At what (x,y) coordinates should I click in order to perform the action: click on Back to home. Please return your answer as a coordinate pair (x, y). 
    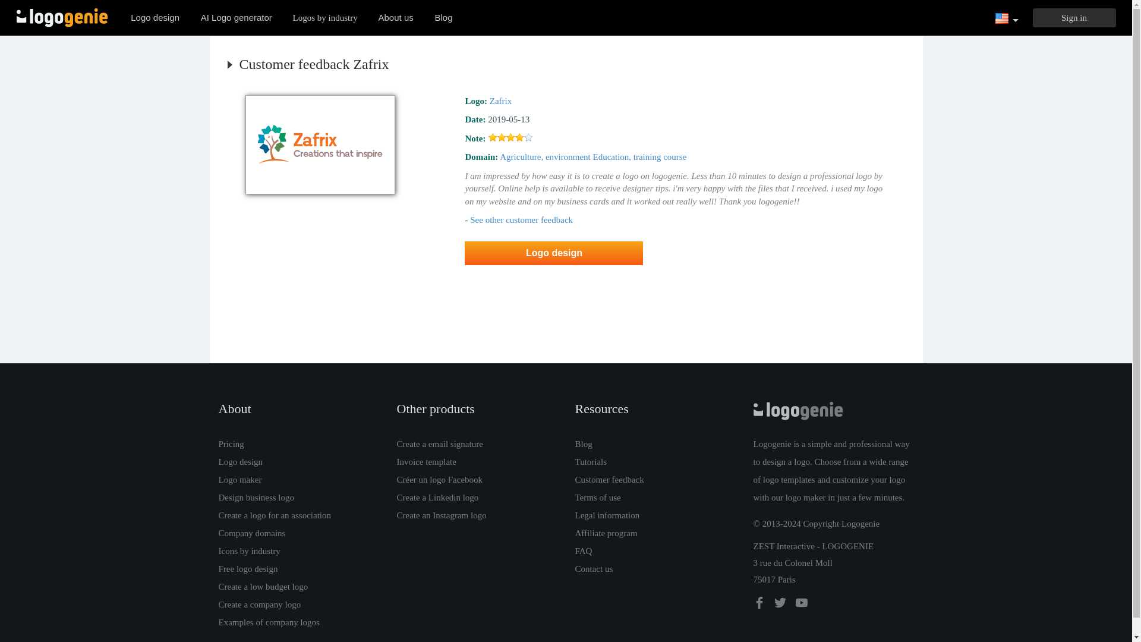
    Looking at the image, I should click on (62, 18).